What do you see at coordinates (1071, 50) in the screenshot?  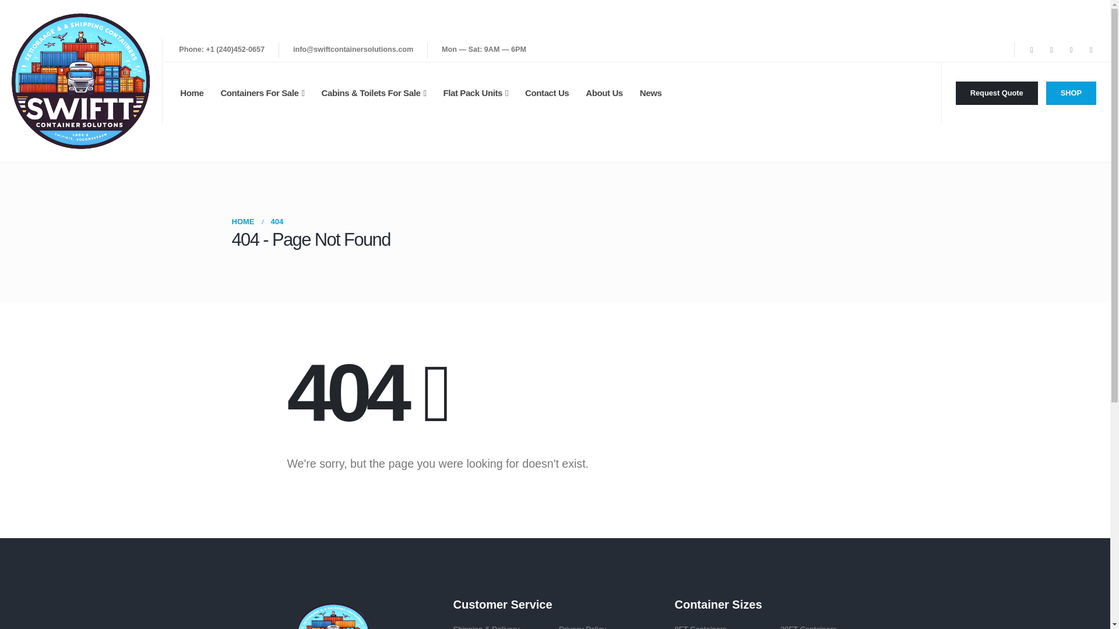 I see `Instagram` at bounding box center [1071, 50].